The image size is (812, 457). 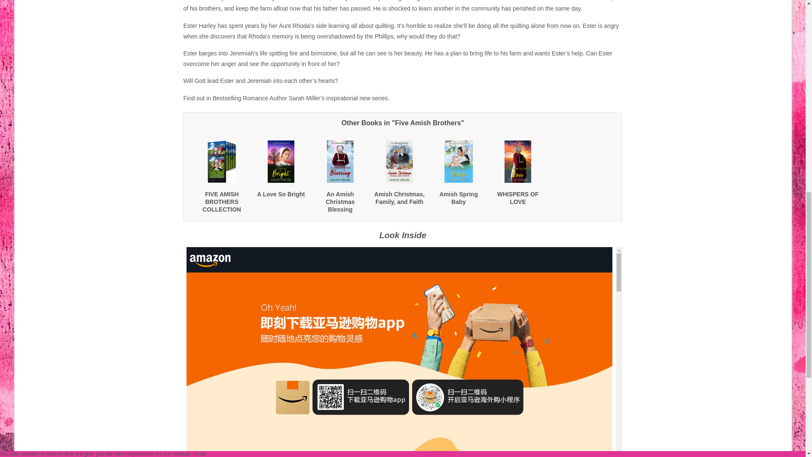 I want to click on A Love So Bright, so click(x=281, y=194).